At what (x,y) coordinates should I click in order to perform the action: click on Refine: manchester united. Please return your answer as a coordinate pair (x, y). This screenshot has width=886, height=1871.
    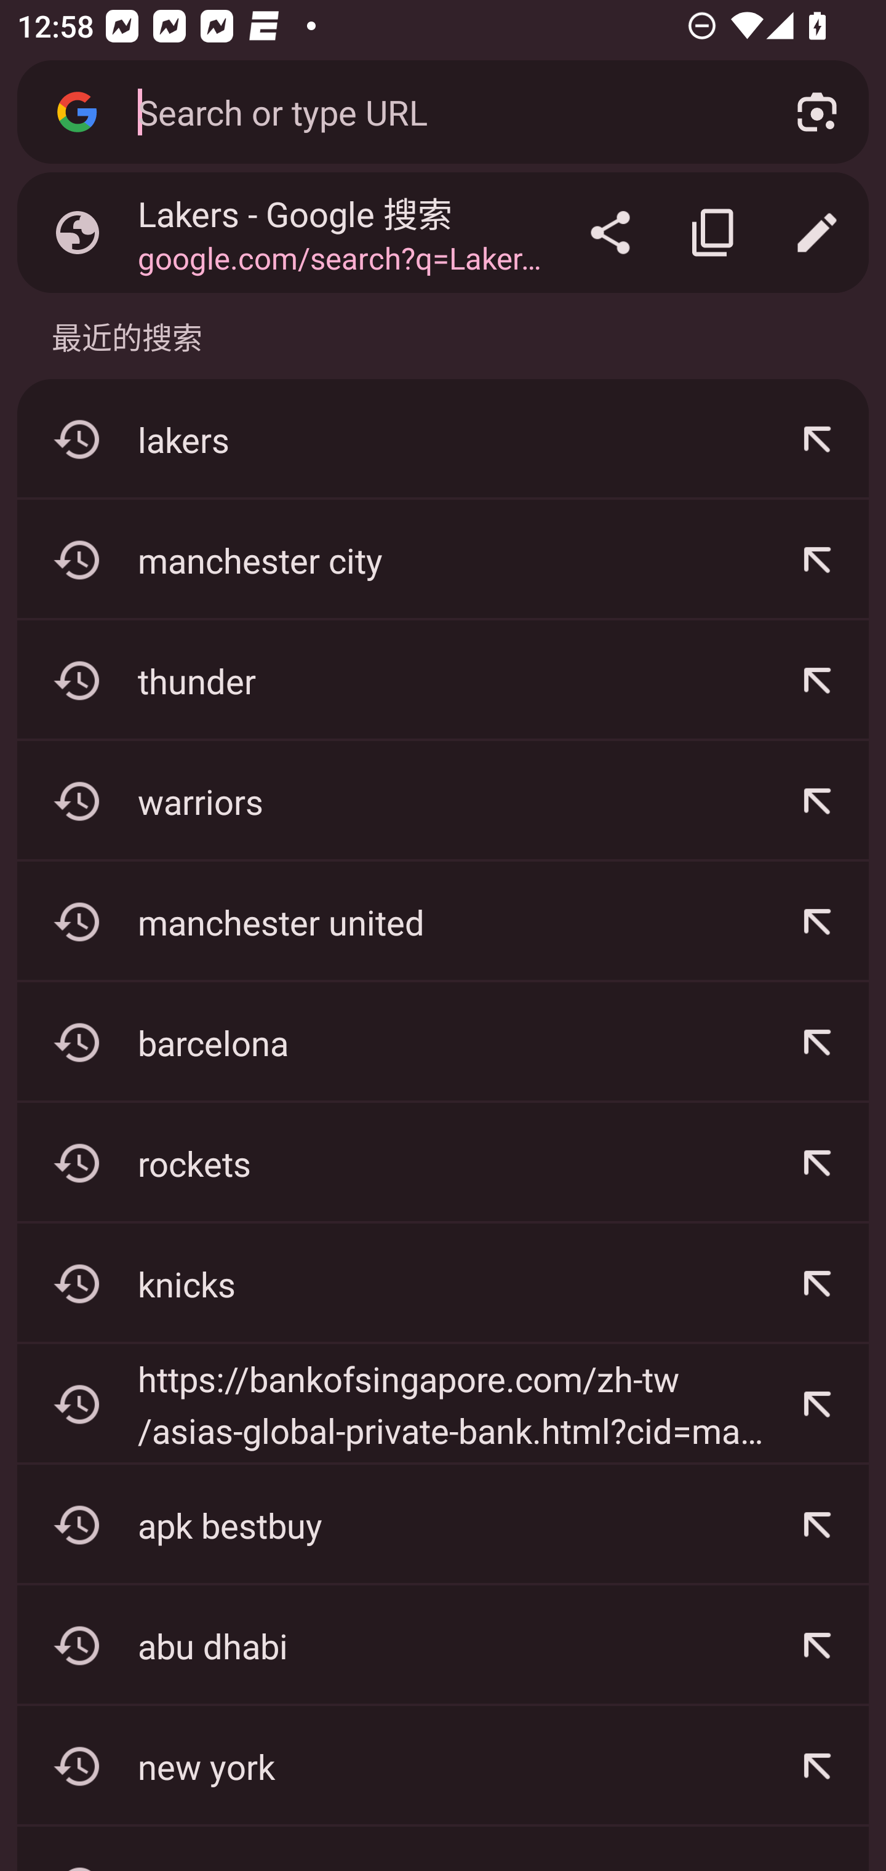
    Looking at the image, I should click on (817, 922).